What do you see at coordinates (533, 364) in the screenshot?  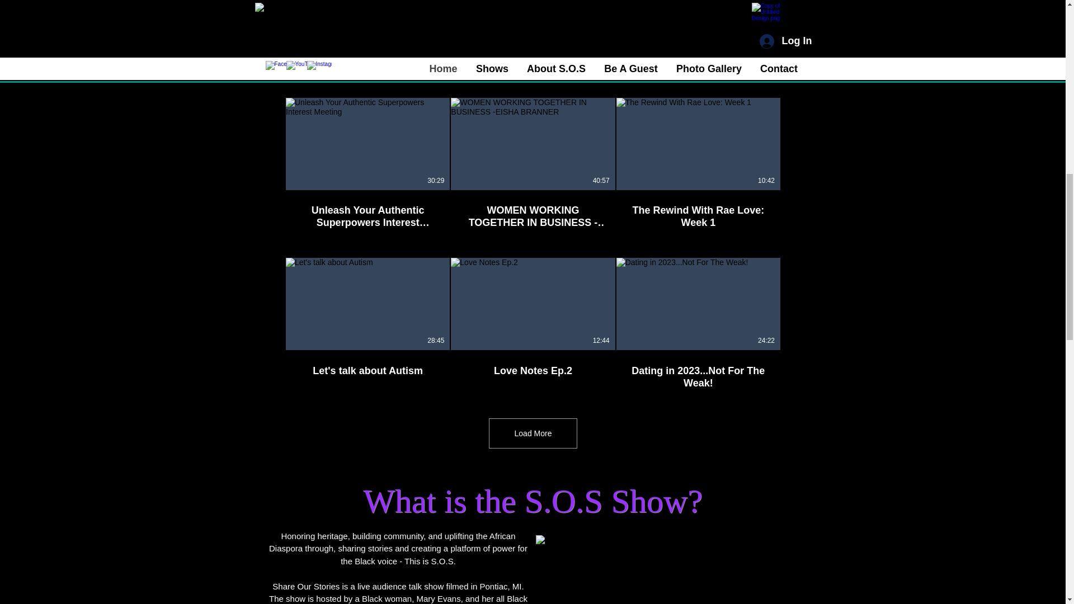 I see `Love Notes Ep.2` at bounding box center [533, 364].